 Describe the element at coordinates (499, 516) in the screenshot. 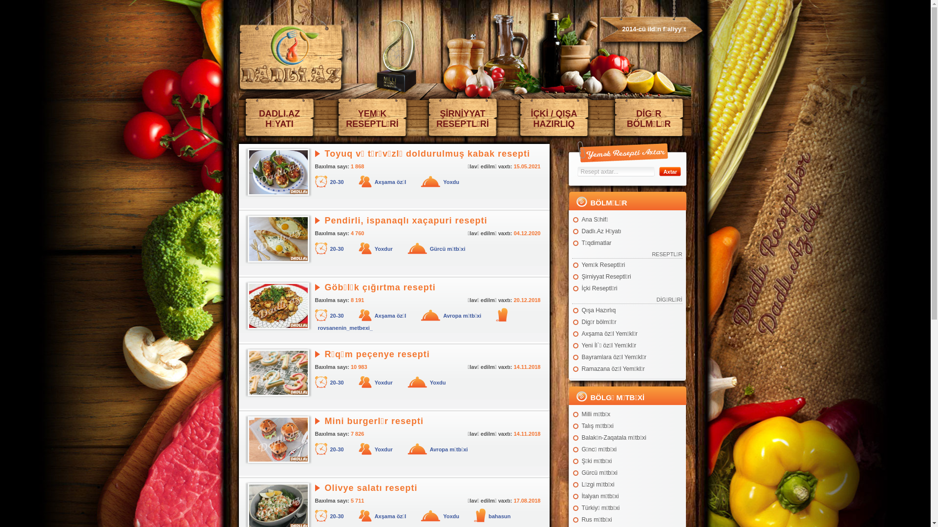

I see `bahasun` at that location.